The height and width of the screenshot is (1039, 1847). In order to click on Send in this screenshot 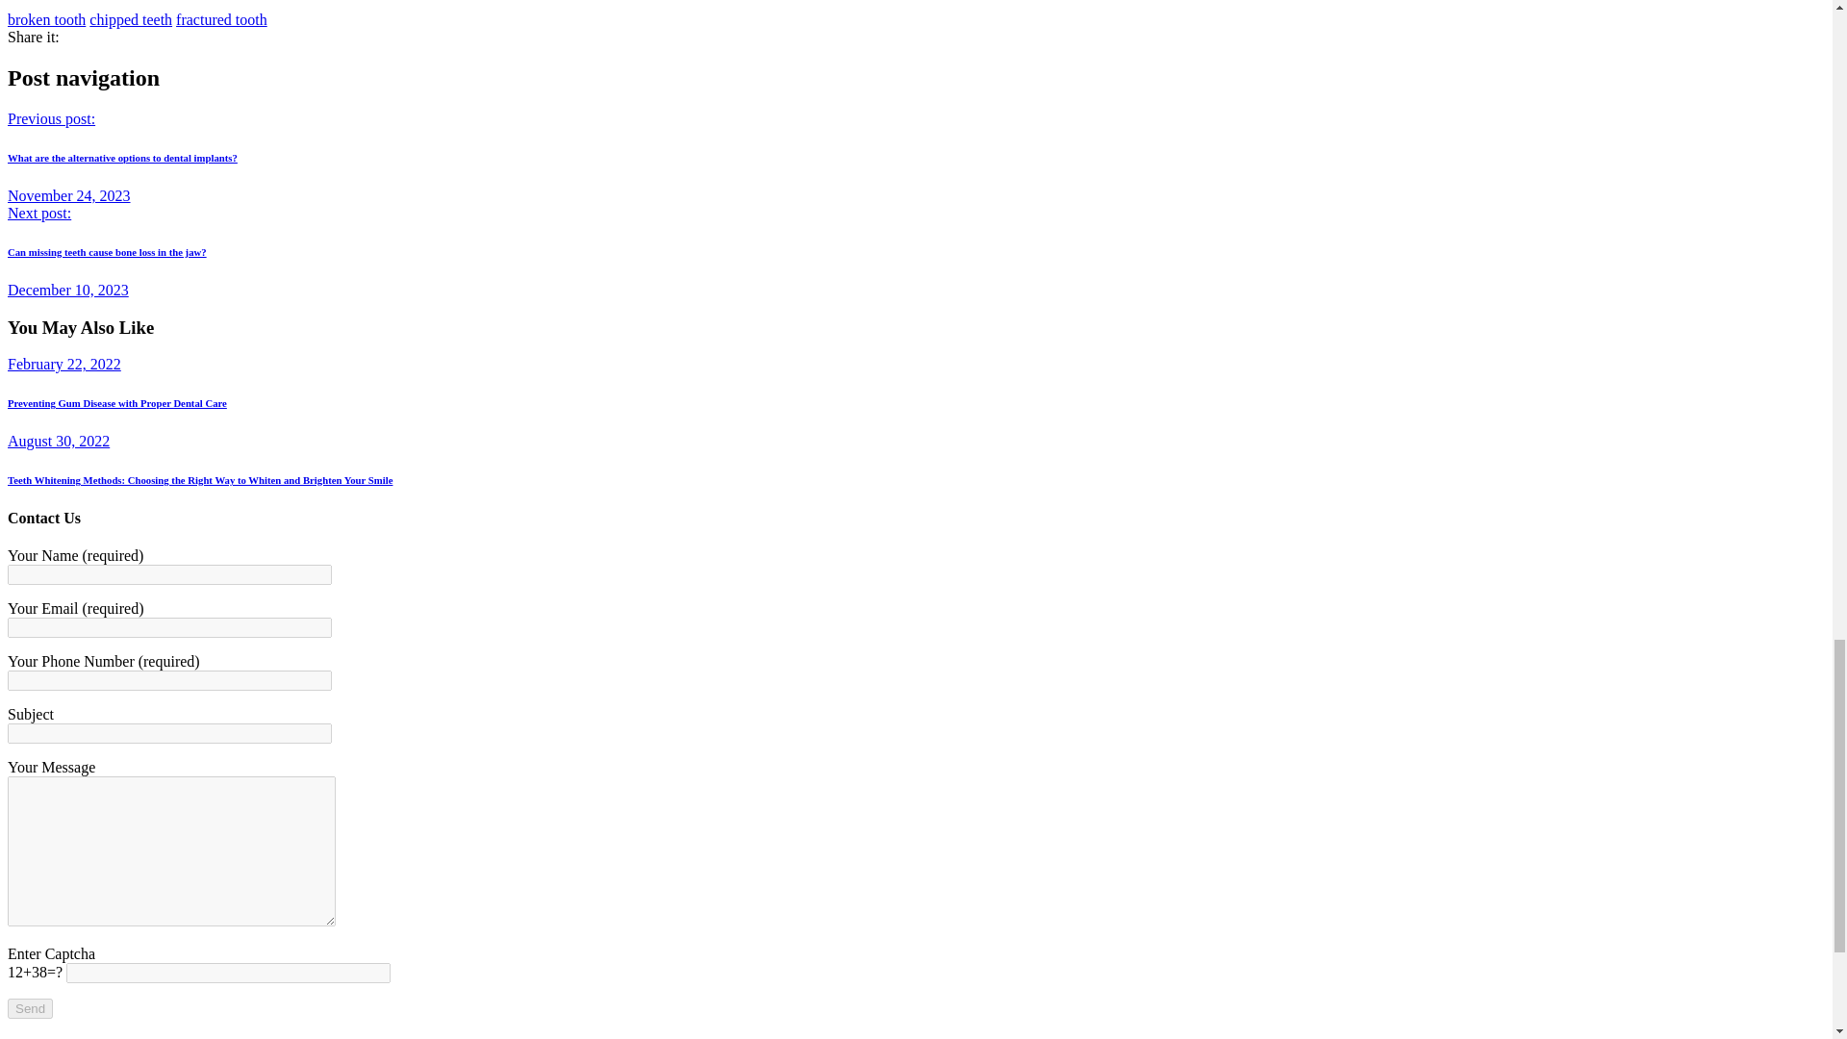, I will do `click(30, 1008)`.